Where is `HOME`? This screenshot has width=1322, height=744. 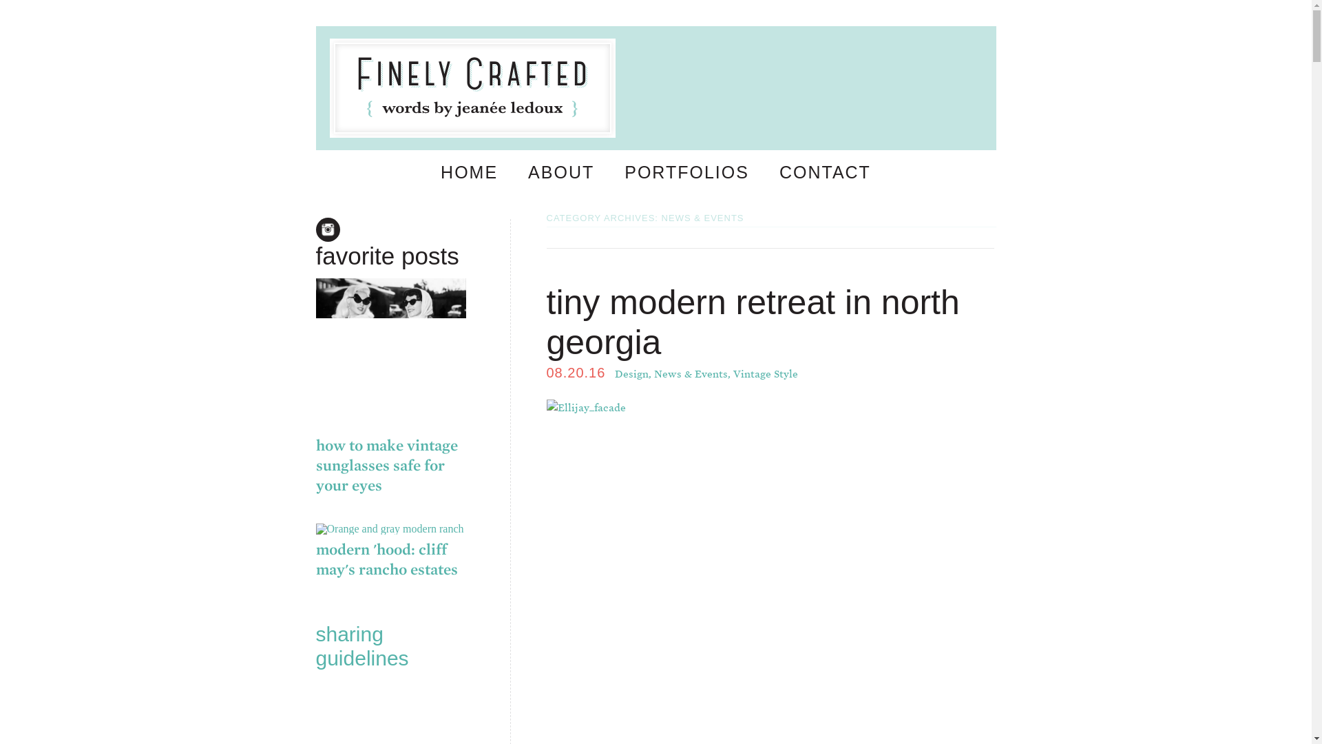
HOME is located at coordinates (470, 172).